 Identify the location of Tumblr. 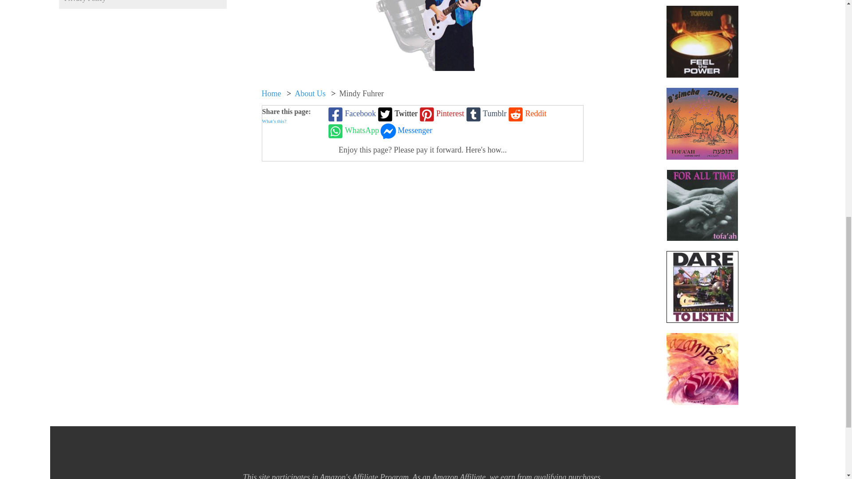
(485, 114).